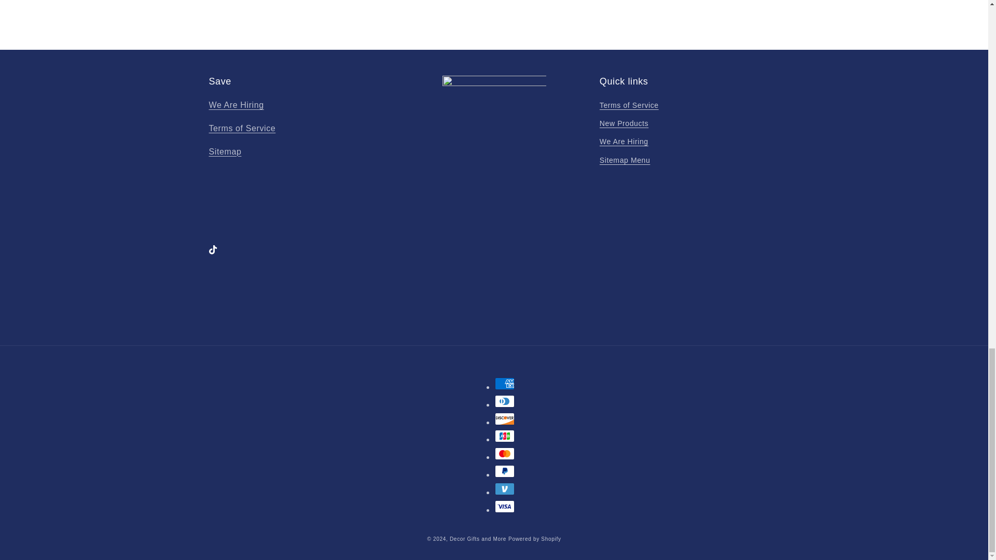 The width and height of the screenshot is (996, 560). I want to click on Mastercard, so click(505, 453).